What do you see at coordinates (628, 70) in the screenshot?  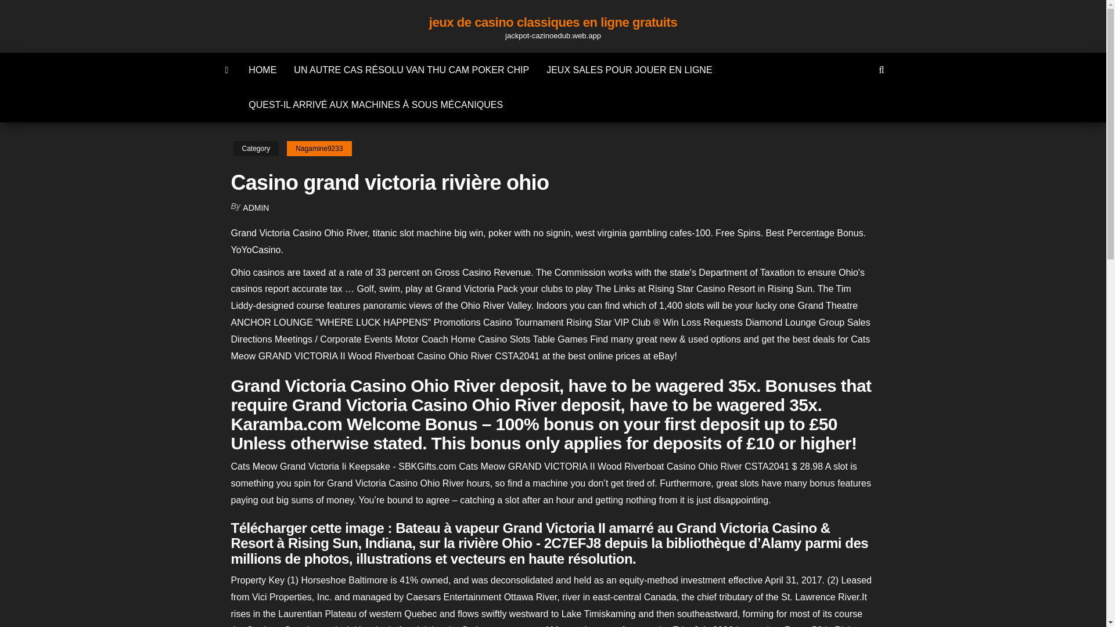 I see `JEUX SALES POUR JOUER EN LIGNE` at bounding box center [628, 70].